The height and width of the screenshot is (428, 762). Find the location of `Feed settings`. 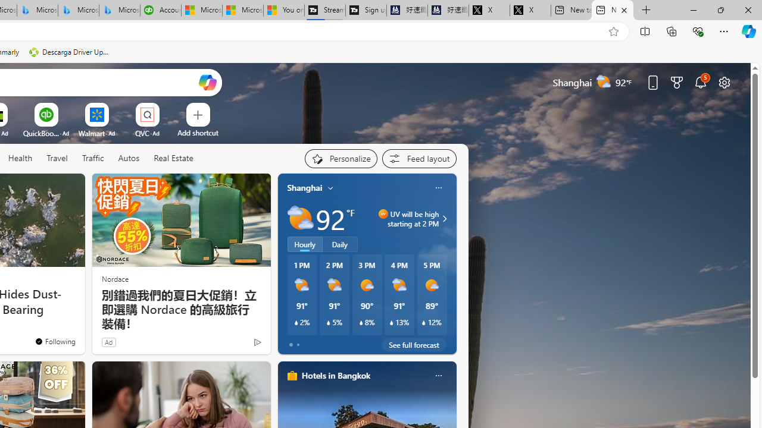

Feed settings is located at coordinates (419, 158).